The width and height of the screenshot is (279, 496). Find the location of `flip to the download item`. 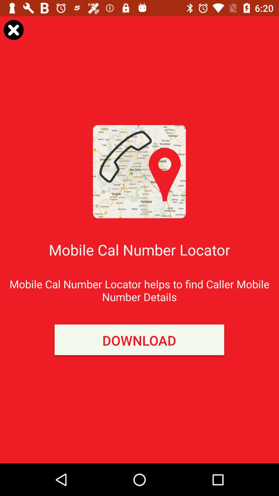

flip to the download item is located at coordinates (139, 340).